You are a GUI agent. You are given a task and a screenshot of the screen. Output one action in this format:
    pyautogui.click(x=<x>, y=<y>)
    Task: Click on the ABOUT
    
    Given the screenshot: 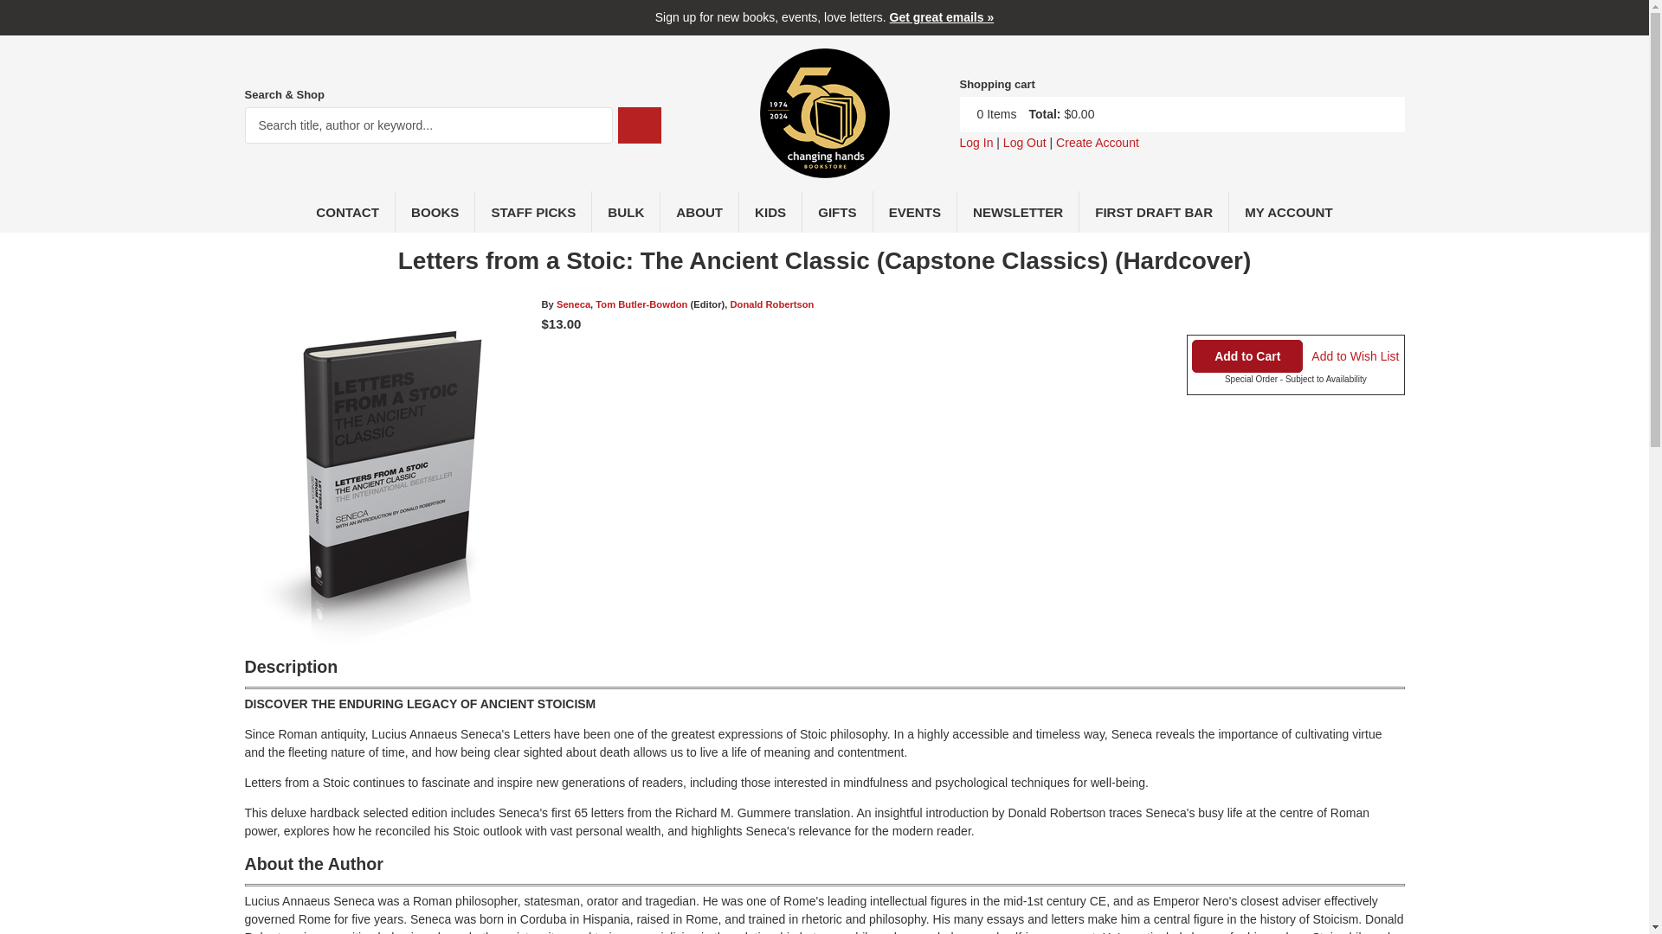 What is the action you would take?
    pyautogui.click(x=699, y=211)
    